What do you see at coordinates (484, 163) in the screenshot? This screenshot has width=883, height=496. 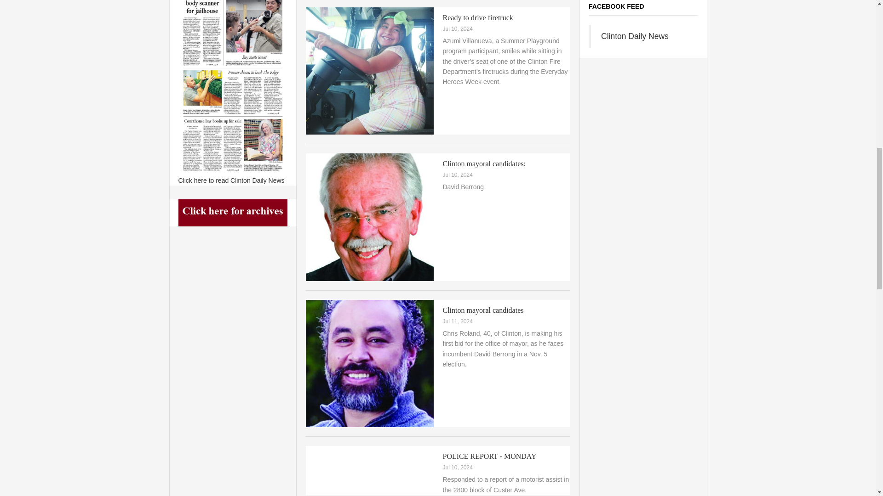 I see `Clinton mayoral candidates:` at bounding box center [484, 163].